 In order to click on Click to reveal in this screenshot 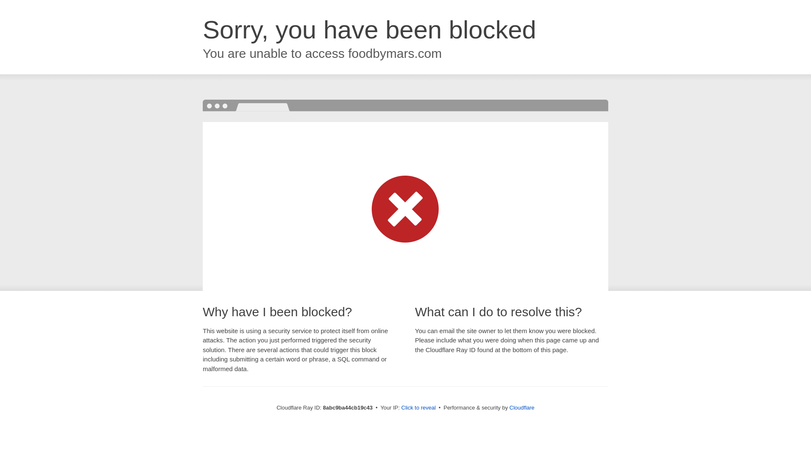, I will do `click(419, 408)`.